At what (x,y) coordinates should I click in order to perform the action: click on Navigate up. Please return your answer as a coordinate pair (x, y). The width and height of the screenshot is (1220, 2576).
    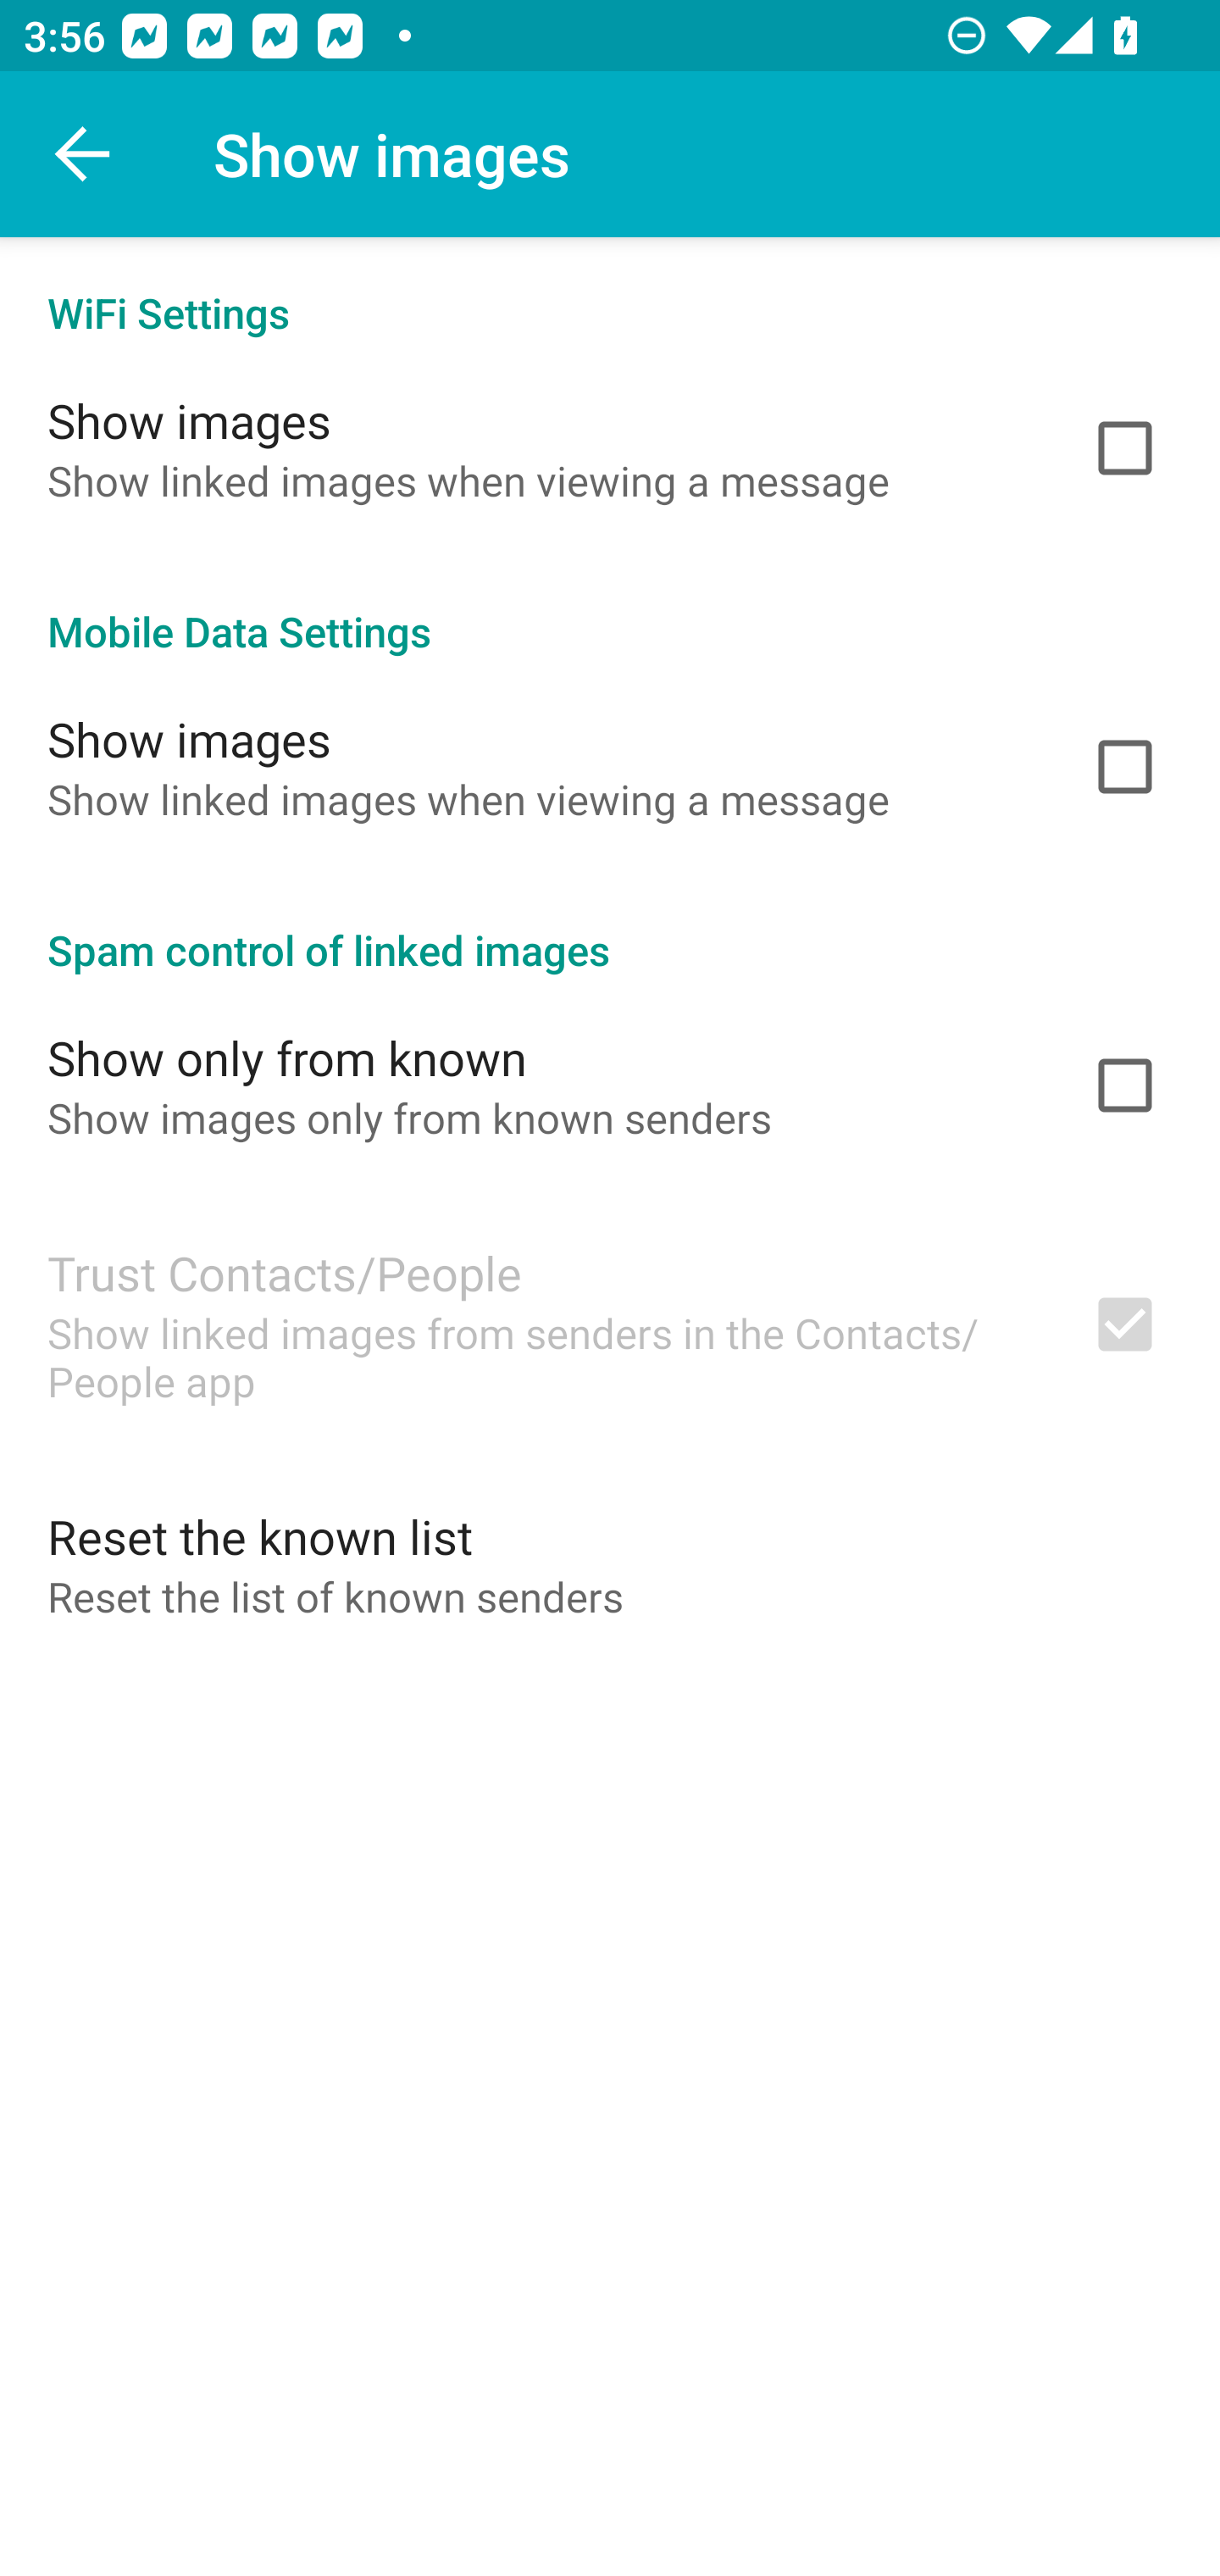
    Looking at the image, I should click on (83, 154).